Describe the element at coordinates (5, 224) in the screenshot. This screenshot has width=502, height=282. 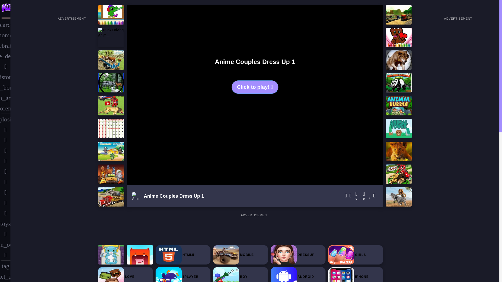
I see `toys` at that location.